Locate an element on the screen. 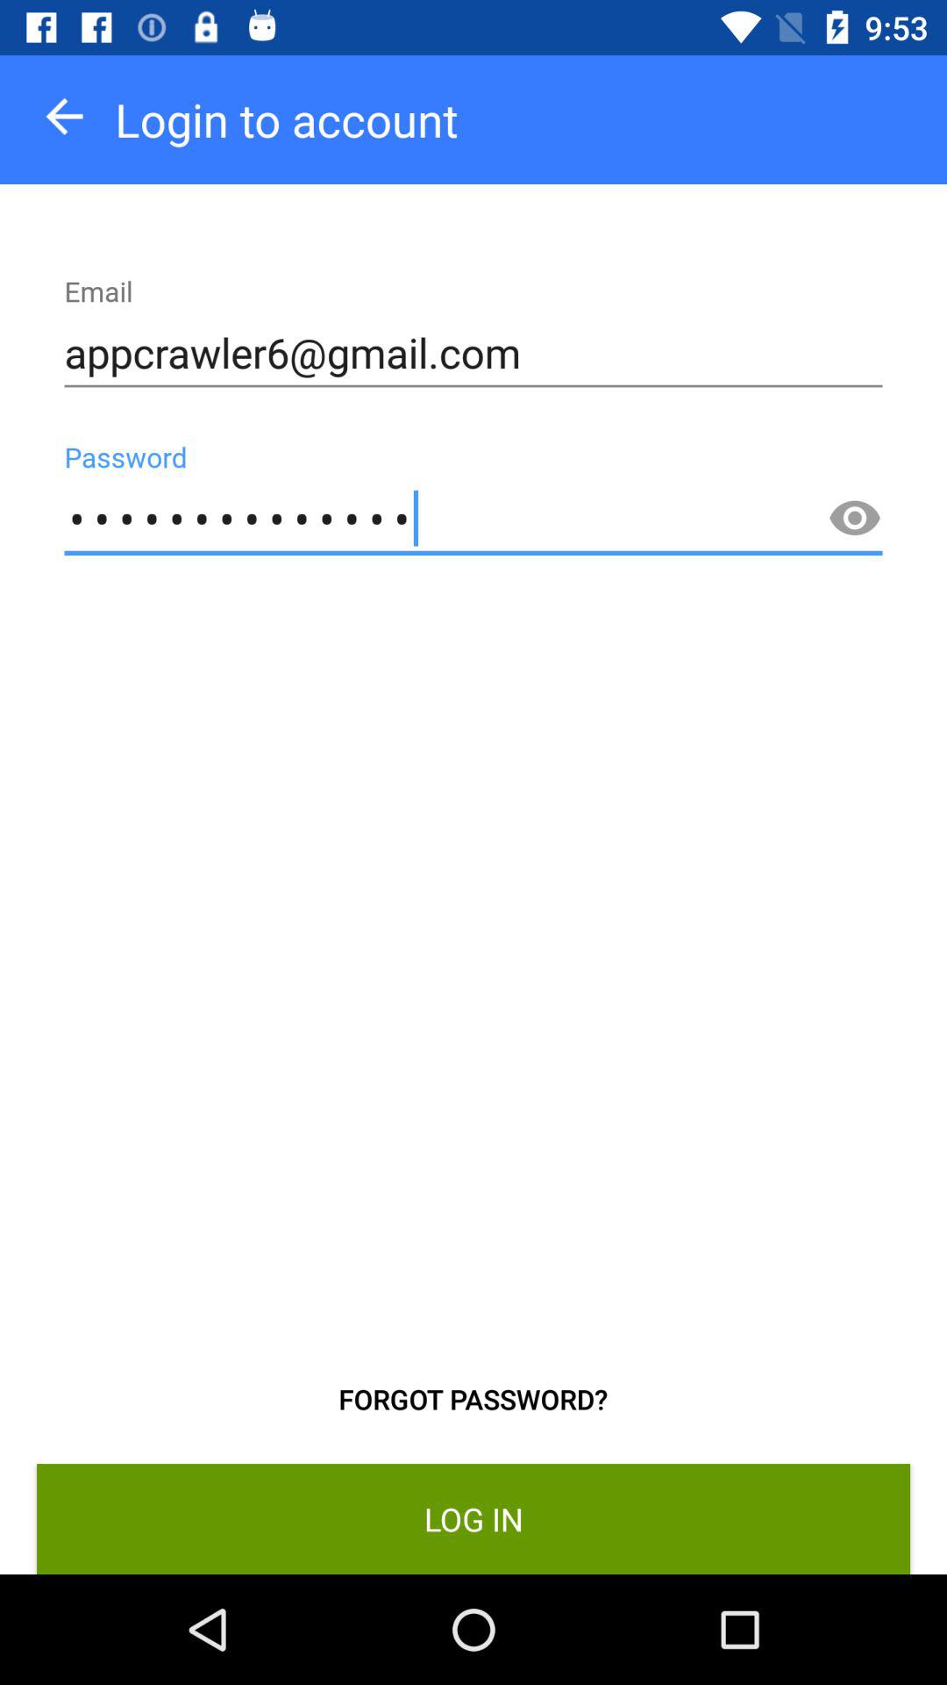 The width and height of the screenshot is (947, 1685). press the item below the appcrawler3116 icon is located at coordinates (473, 1399).